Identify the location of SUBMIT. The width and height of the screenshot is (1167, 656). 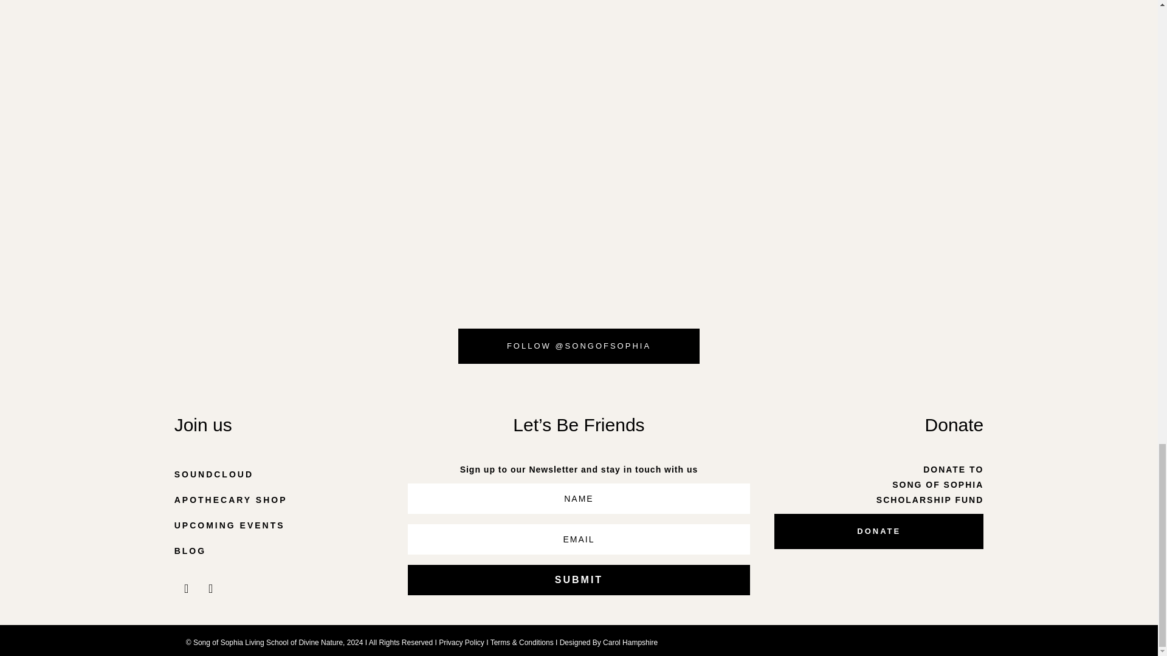
(579, 579).